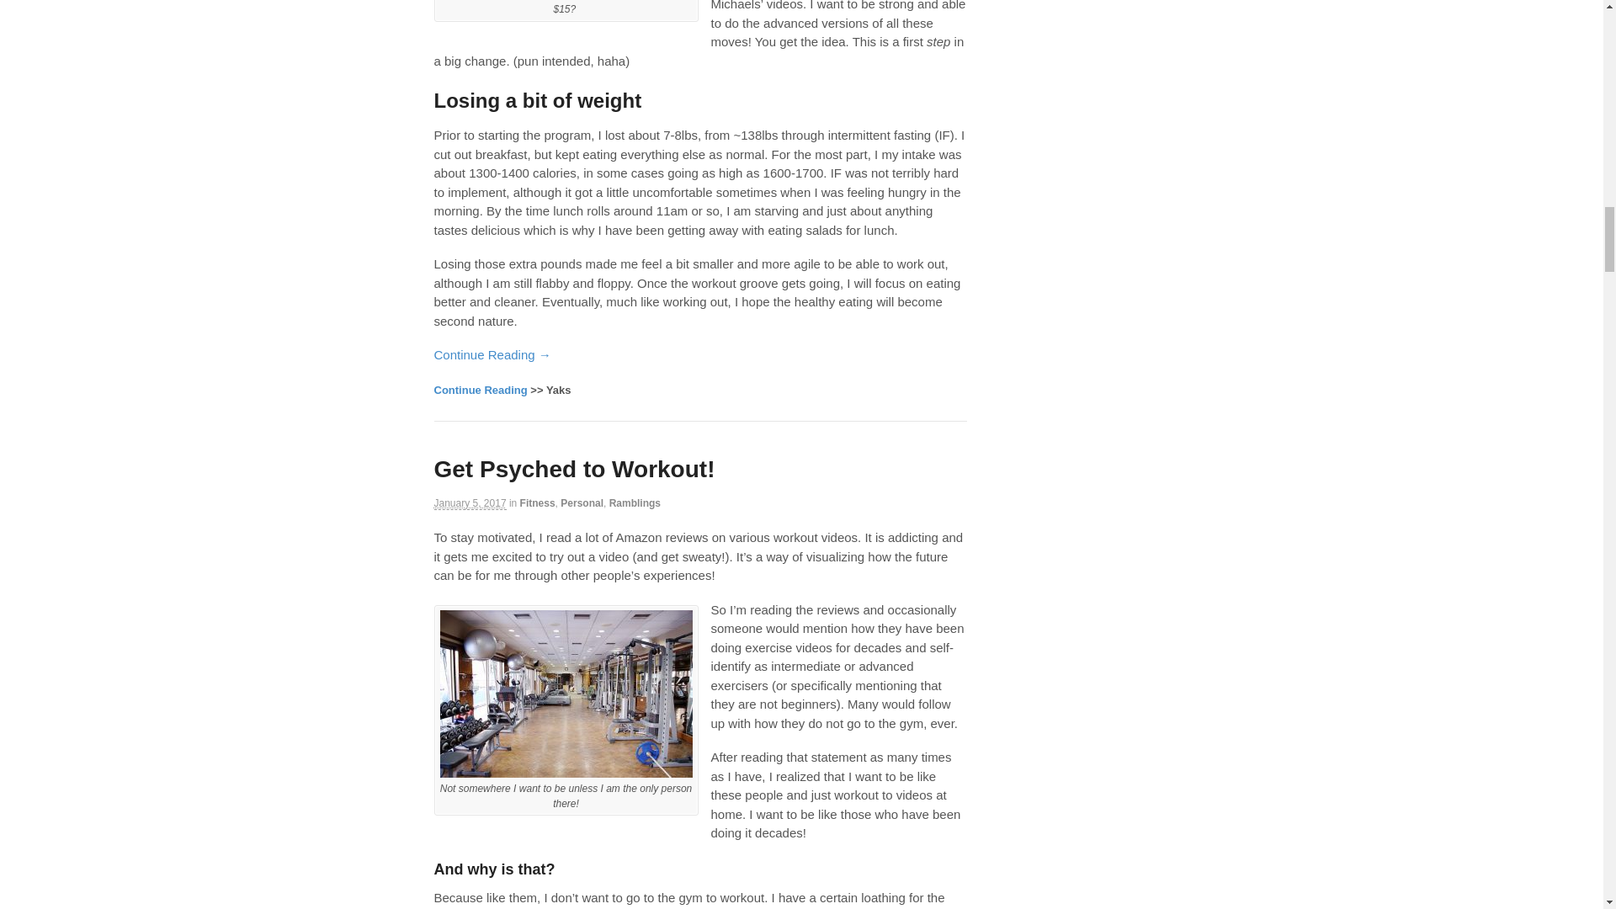 This screenshot has width=1616, height=909. I want to click on Ramblings, so click(635, 502).